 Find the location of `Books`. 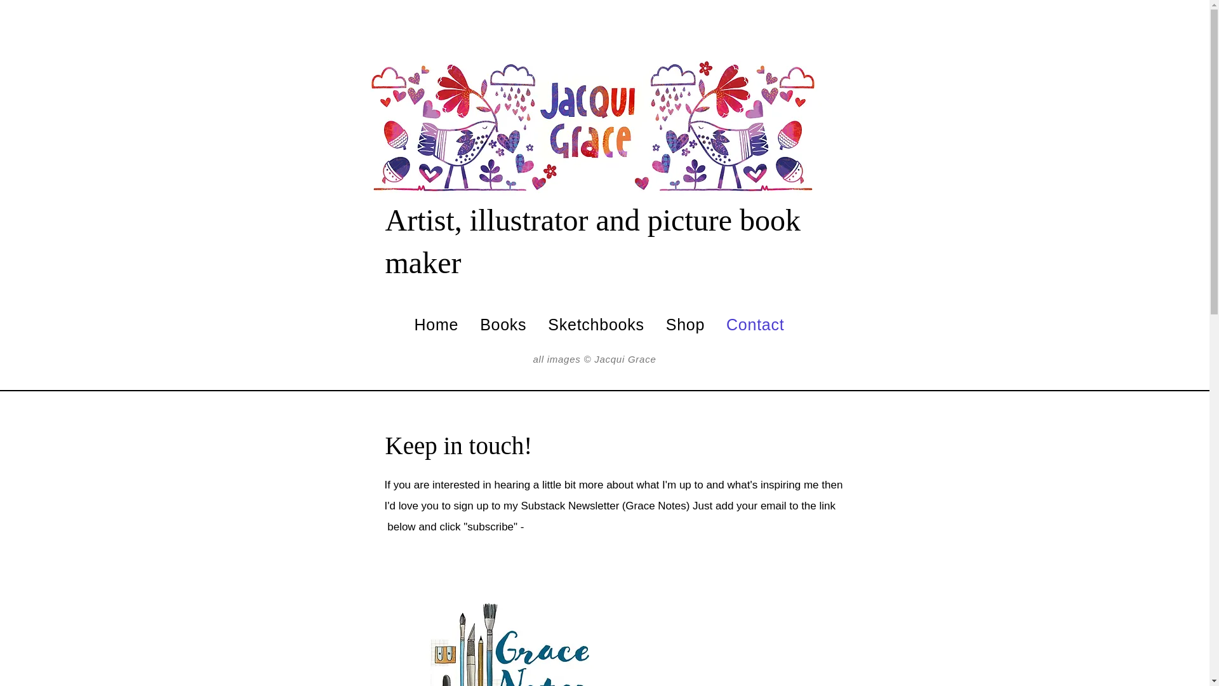

Books is located at coordinates (503, 325).